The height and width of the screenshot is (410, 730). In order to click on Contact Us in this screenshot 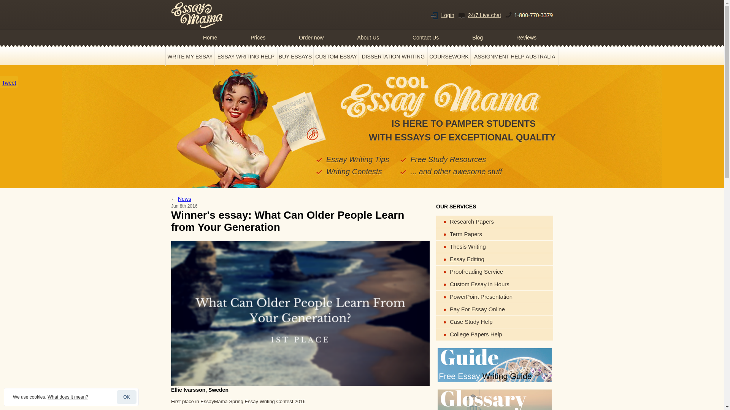, I will do `click(425, 37)`.